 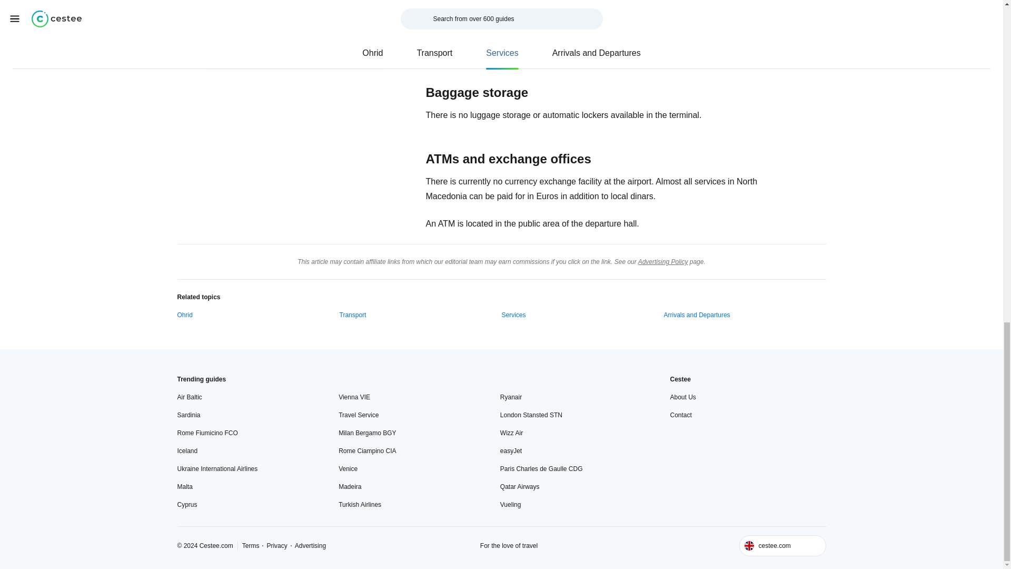 I want to click on Advertisement, so click(x=285, y=54).